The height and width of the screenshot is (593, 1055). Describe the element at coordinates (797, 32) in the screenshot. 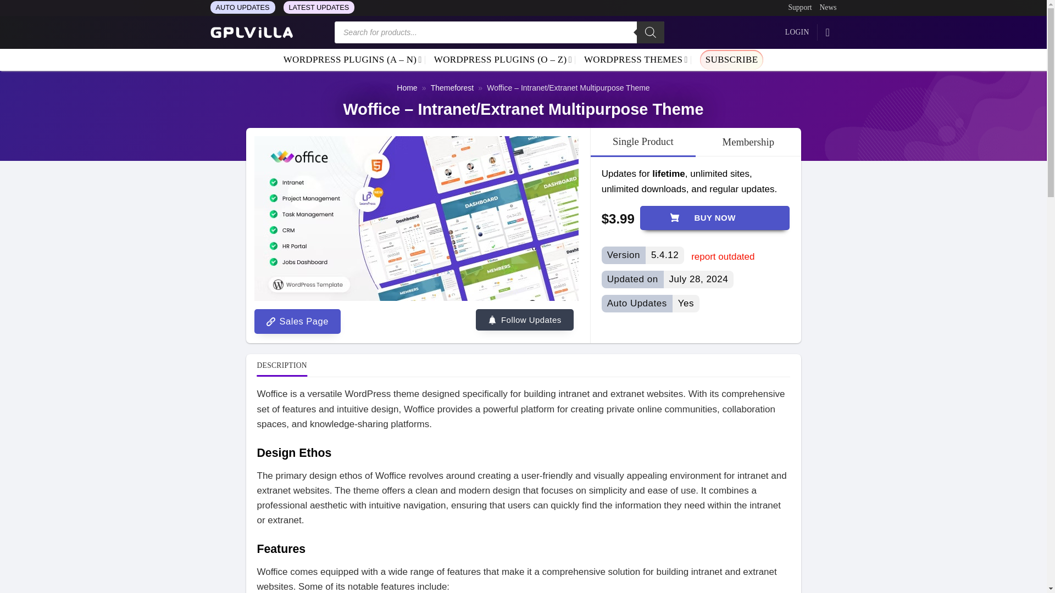

I see `LOGIN` at that location.